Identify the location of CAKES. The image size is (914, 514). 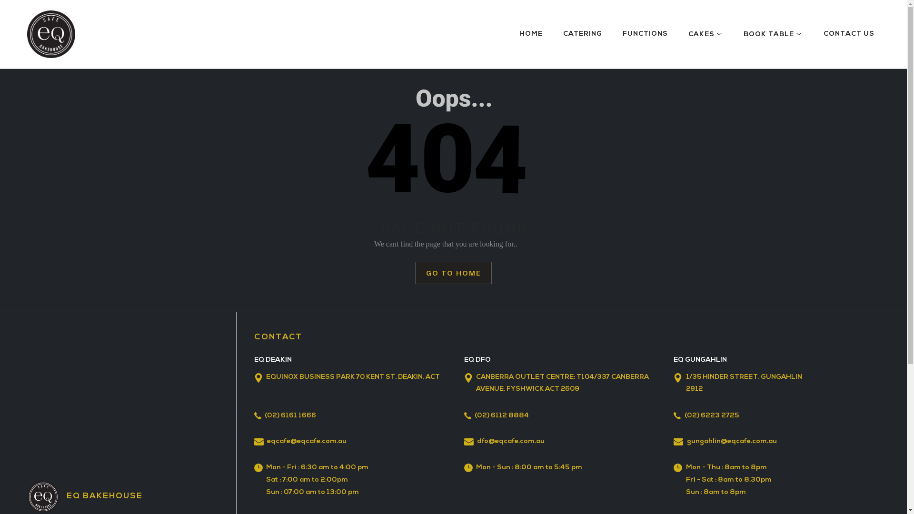
(705, 34).